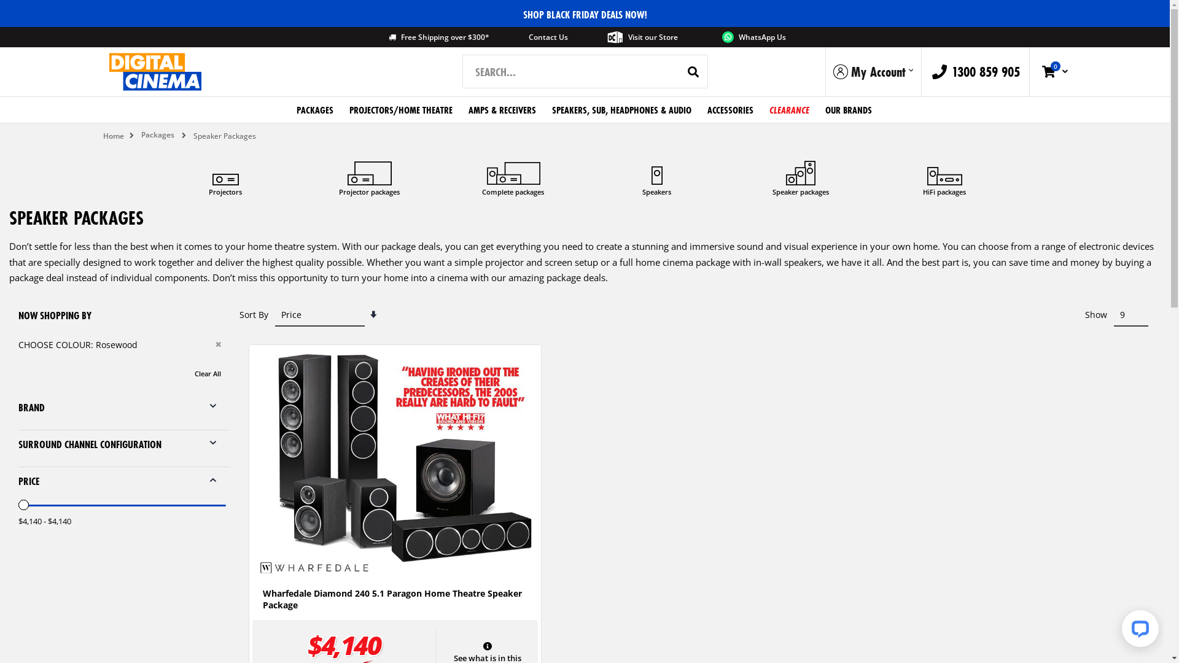 Image resolution: width=1179 pixels, height=663 pixels. What do you see at coordinates (93, 27) in the screenshot?
I see `Skip to Content` at bounding box center [93, 27].